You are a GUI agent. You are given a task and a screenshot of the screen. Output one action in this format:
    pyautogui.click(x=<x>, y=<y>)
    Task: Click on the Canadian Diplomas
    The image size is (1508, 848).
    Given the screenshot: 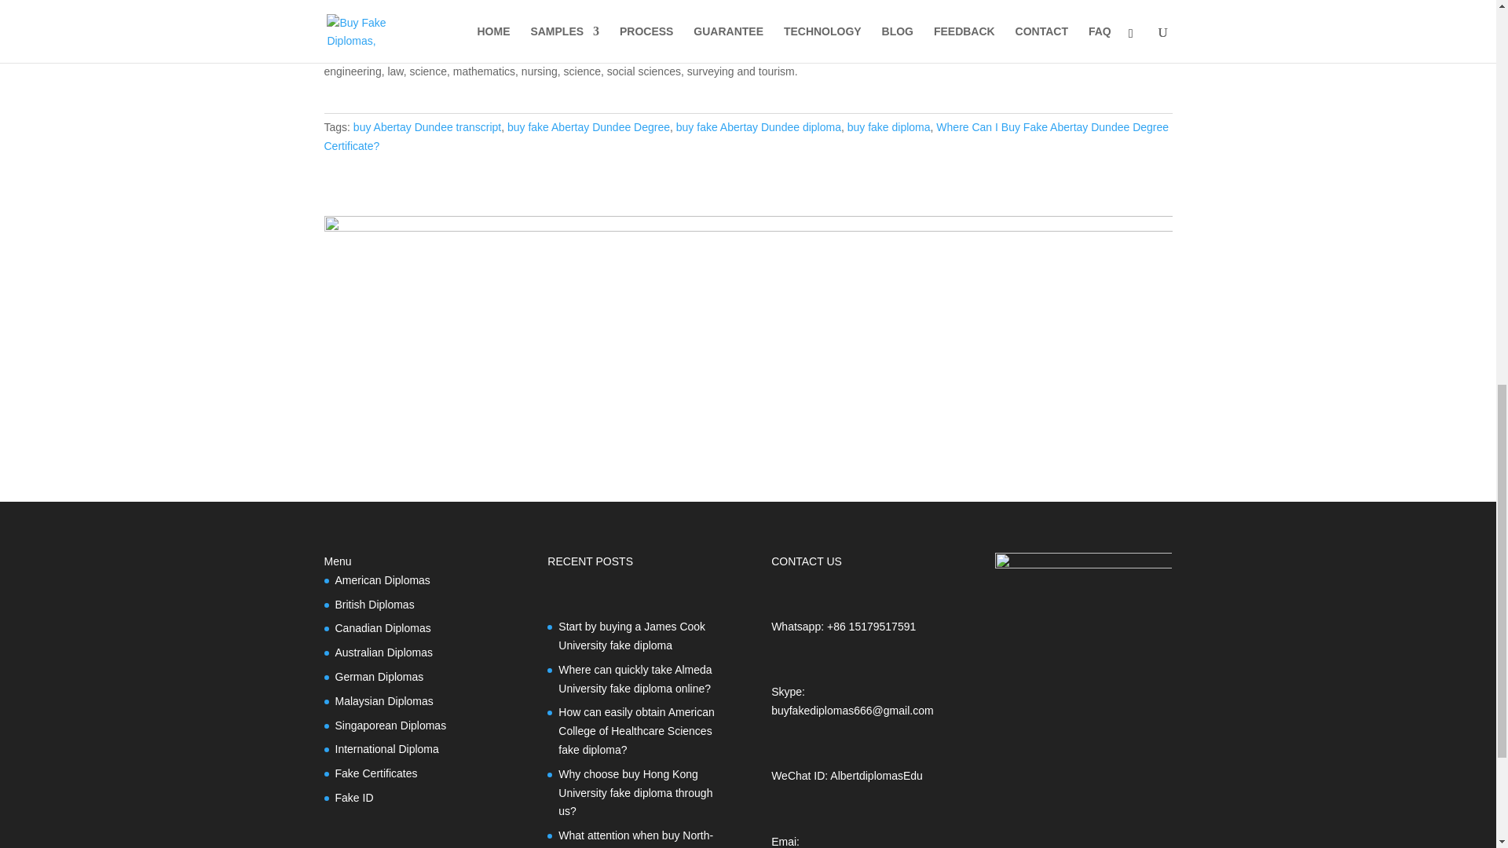 What is the action you would take?
    pyautogui.click(x=382, y=627)
    